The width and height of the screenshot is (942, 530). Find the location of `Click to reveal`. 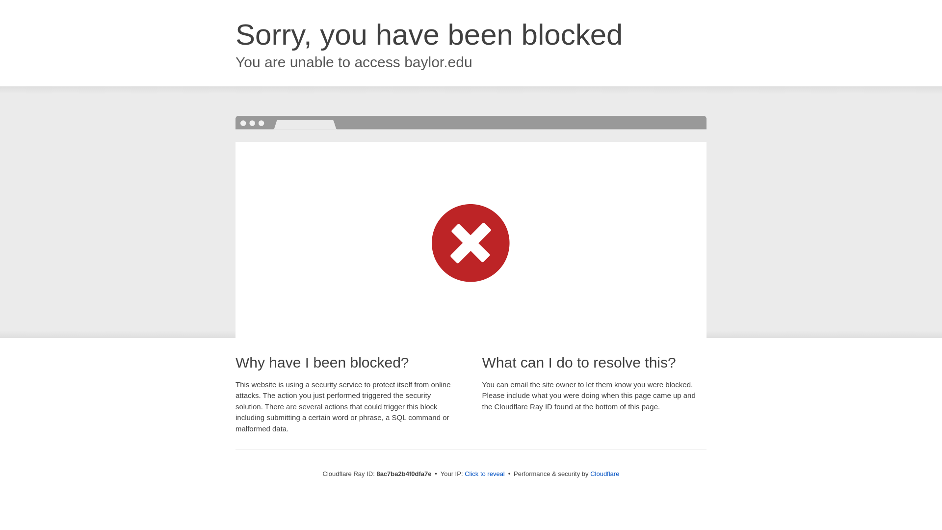

Click to reveal is located at coordinates (485, 474).